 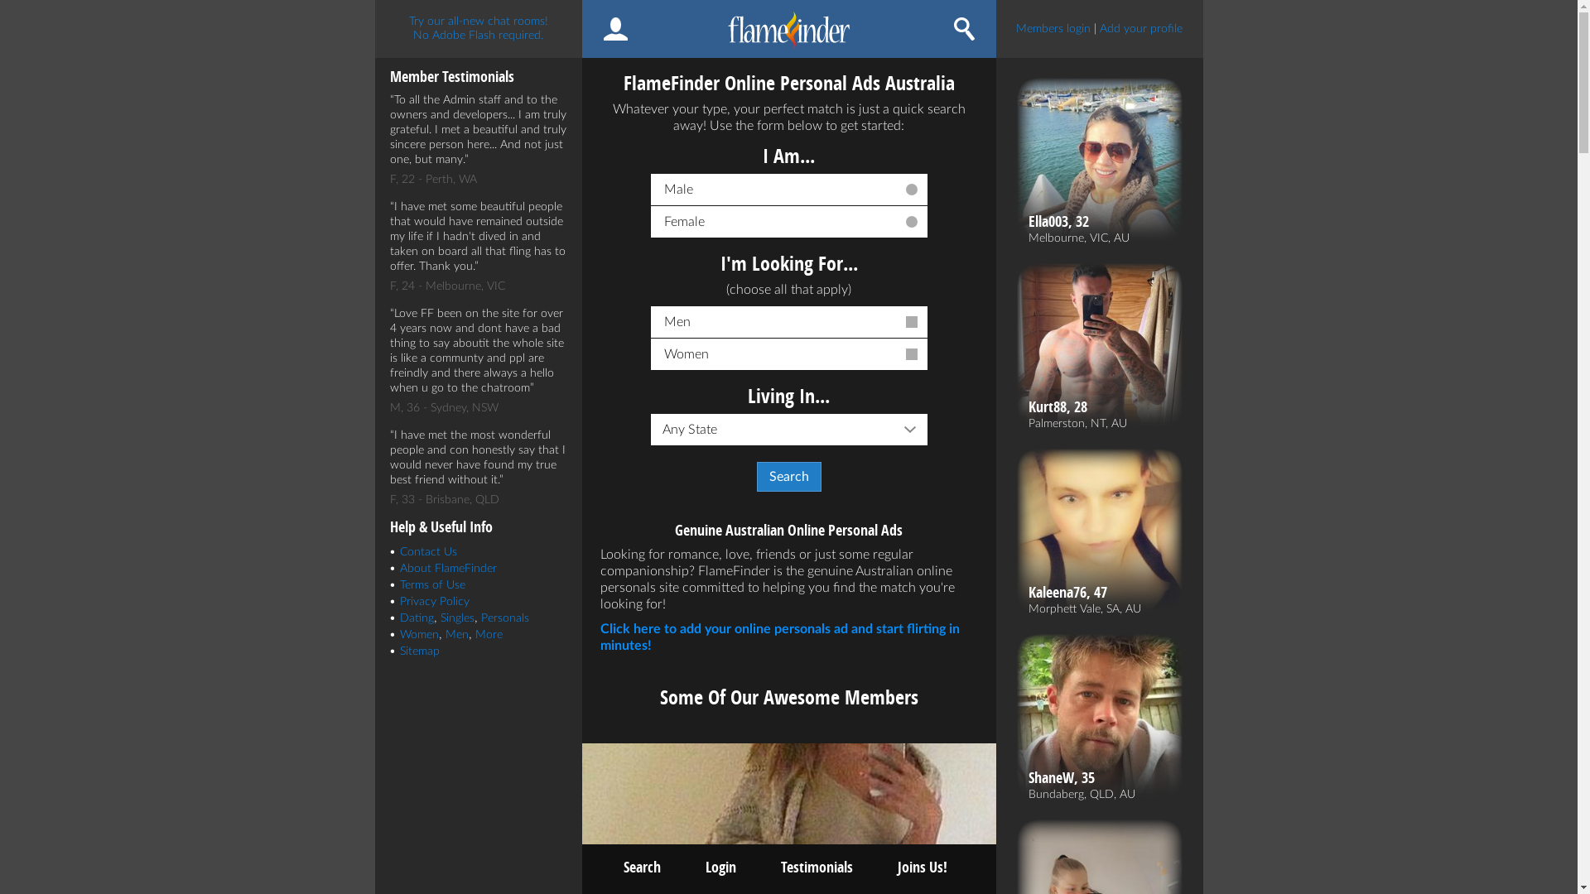 I want to click on Joins Us!, so click(x=923, y=868).